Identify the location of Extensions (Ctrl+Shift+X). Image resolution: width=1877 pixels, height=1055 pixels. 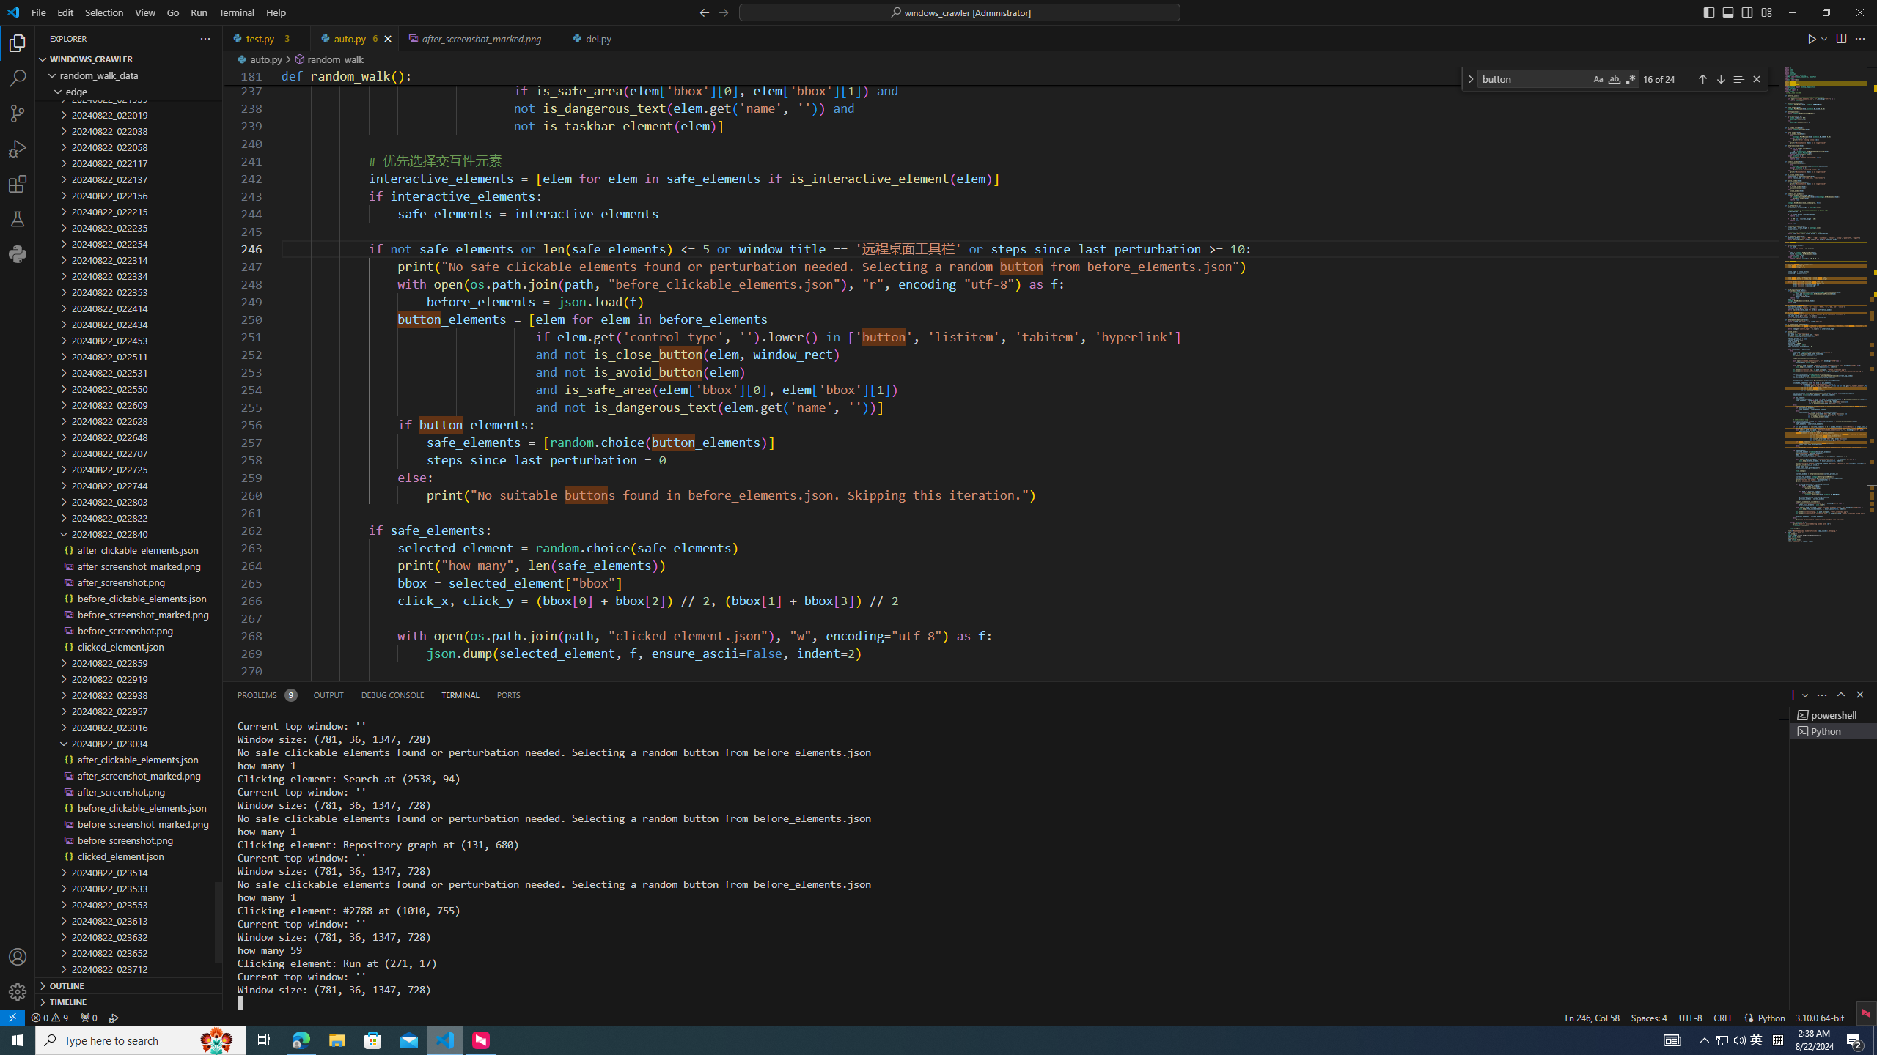
(18, 184).